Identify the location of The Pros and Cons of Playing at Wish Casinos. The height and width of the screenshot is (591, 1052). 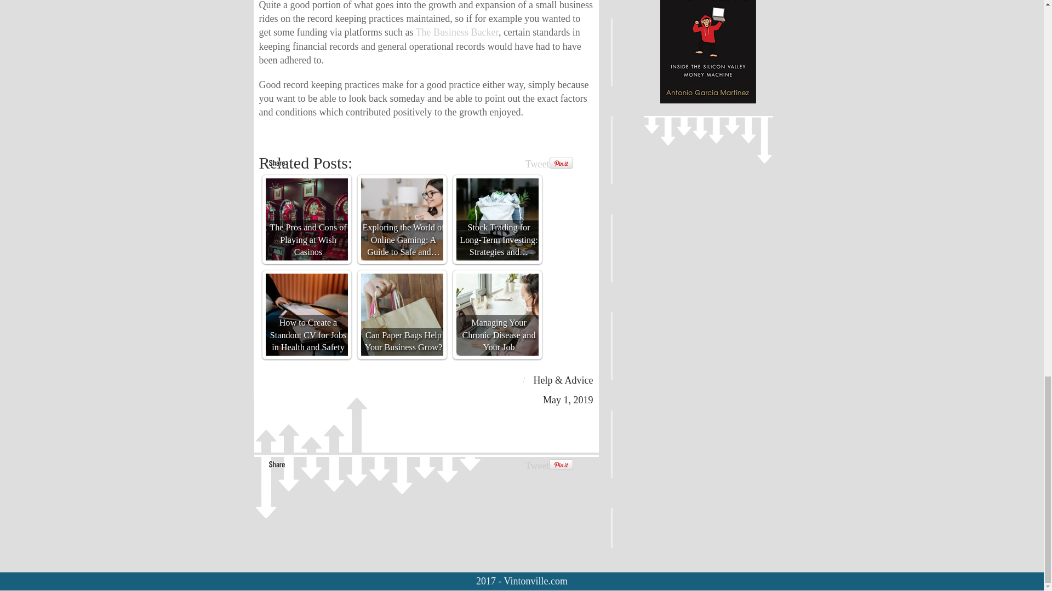
(306, 219).